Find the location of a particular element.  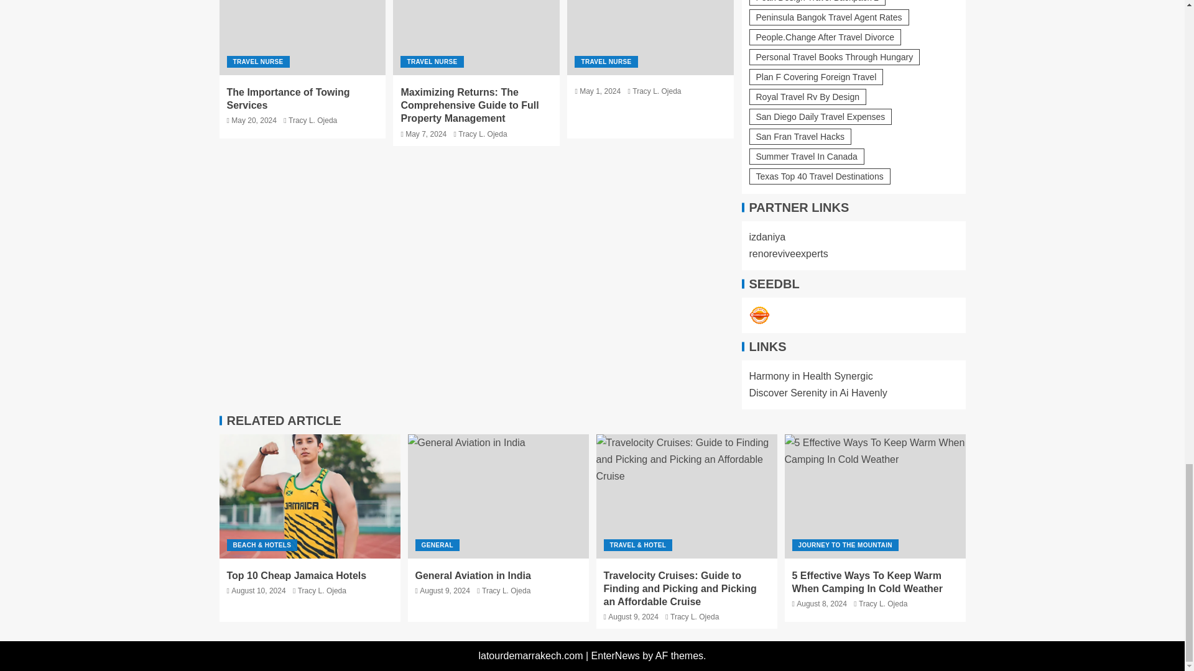

General Aviation in India is located at coordinates (498, 496).